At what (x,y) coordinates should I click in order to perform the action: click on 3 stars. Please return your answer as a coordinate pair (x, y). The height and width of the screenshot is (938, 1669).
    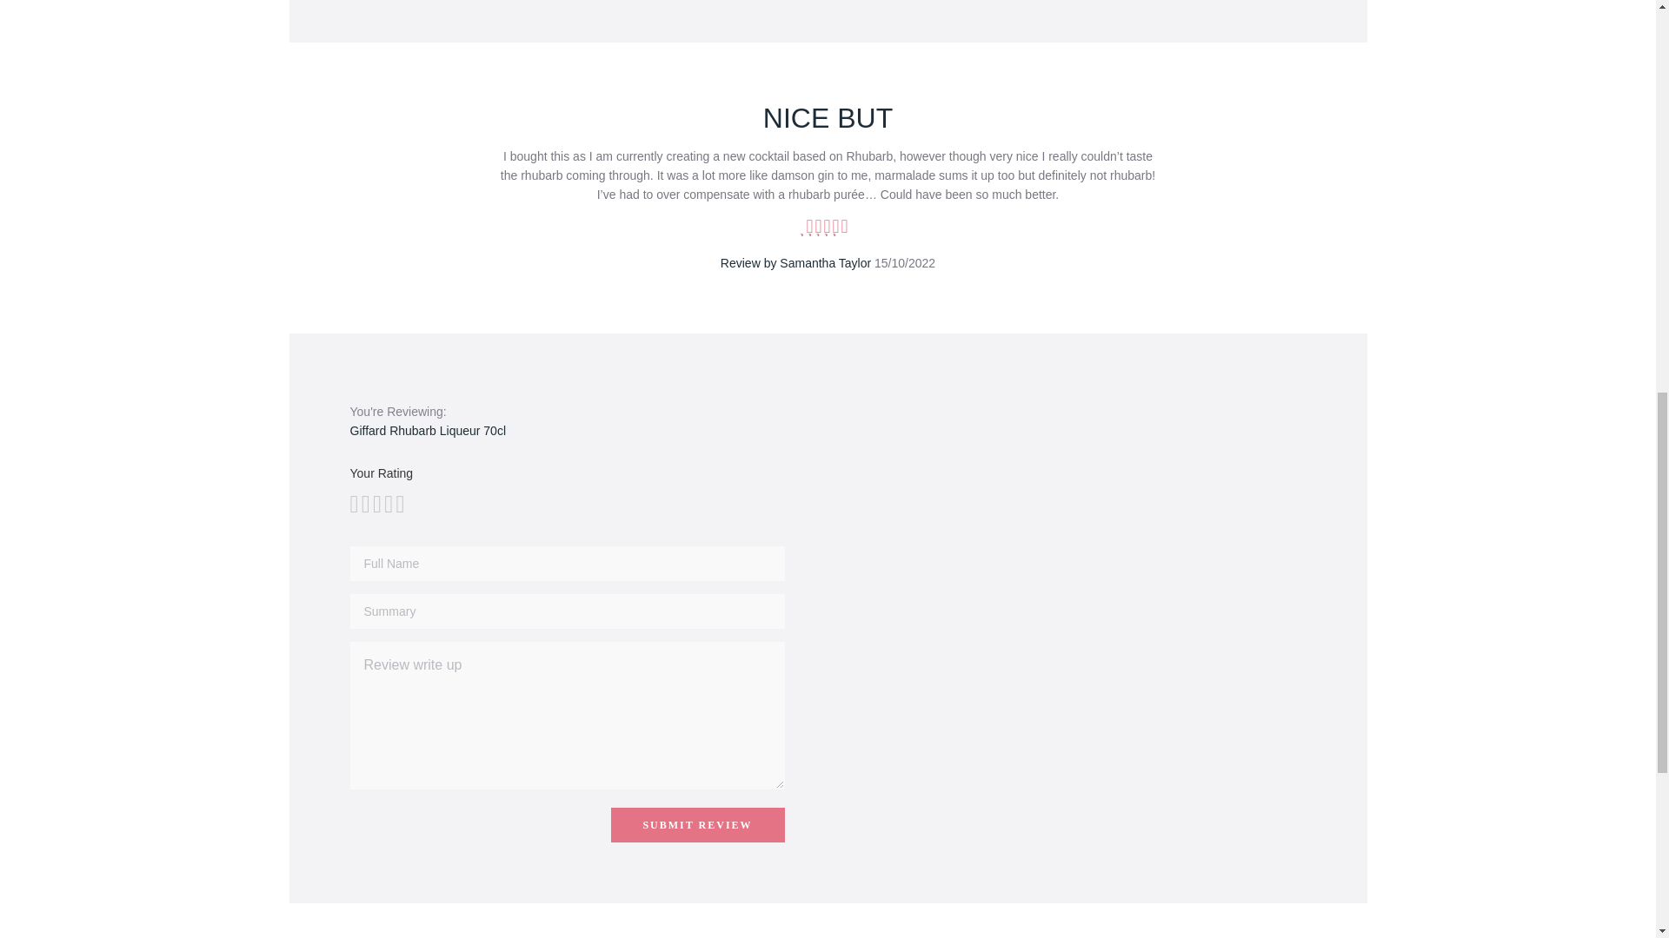
    Looking at the image, I should click on (365, 504).